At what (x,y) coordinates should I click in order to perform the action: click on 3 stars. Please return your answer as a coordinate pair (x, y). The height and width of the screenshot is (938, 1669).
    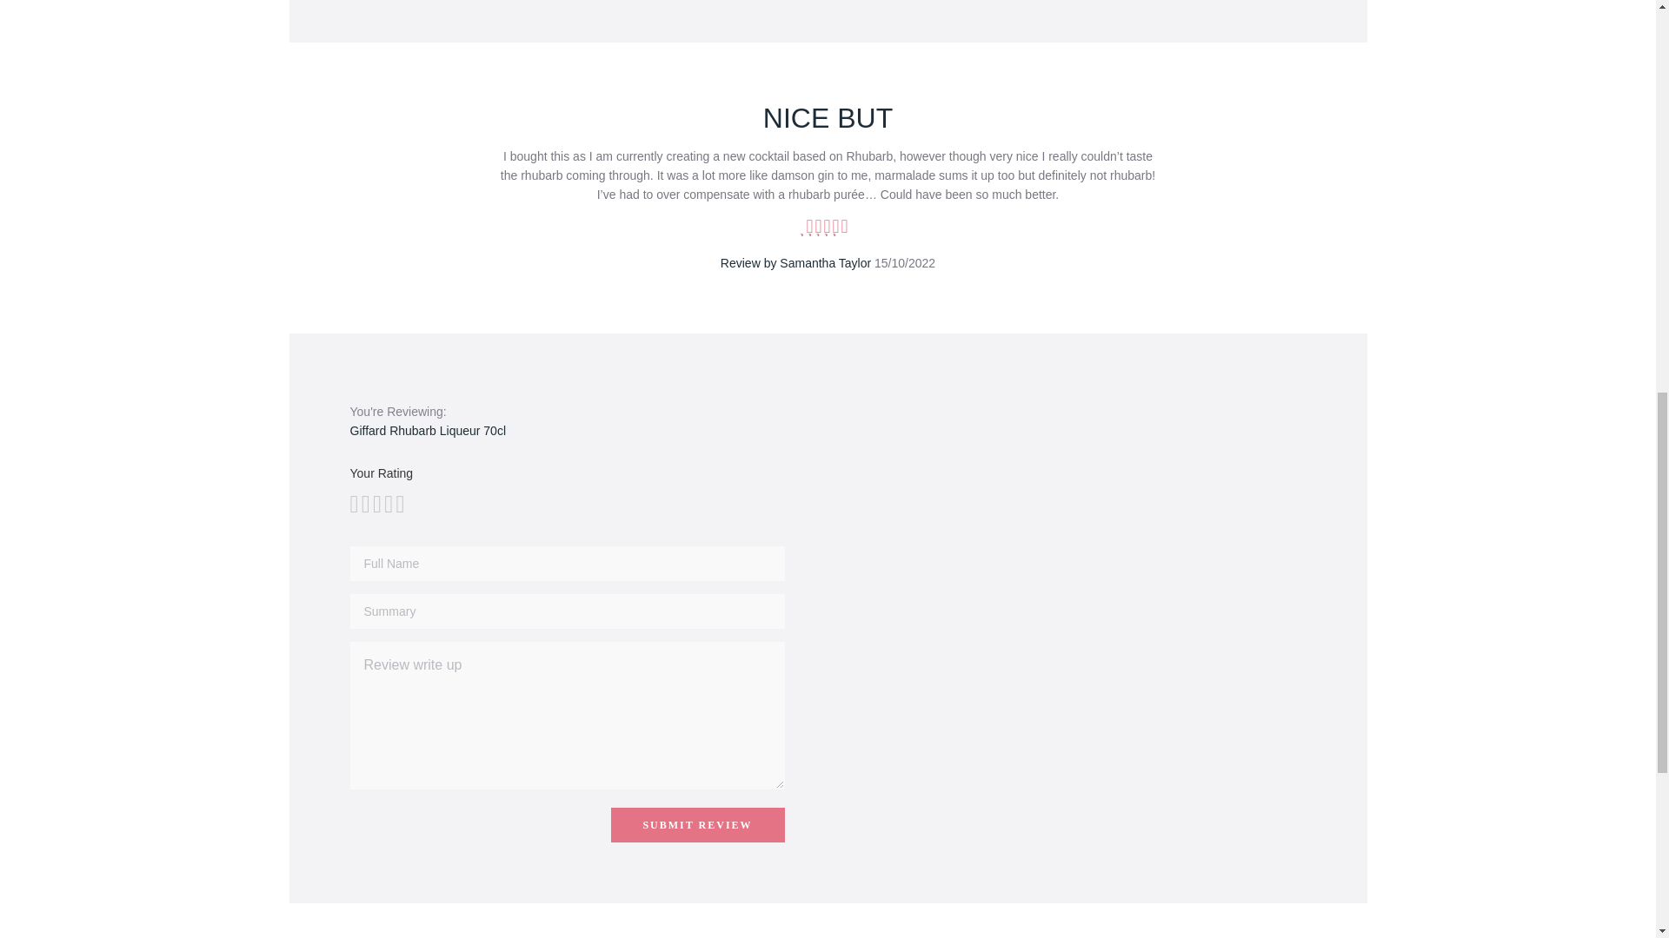
    Looking at the image, I should click on (365, 504).